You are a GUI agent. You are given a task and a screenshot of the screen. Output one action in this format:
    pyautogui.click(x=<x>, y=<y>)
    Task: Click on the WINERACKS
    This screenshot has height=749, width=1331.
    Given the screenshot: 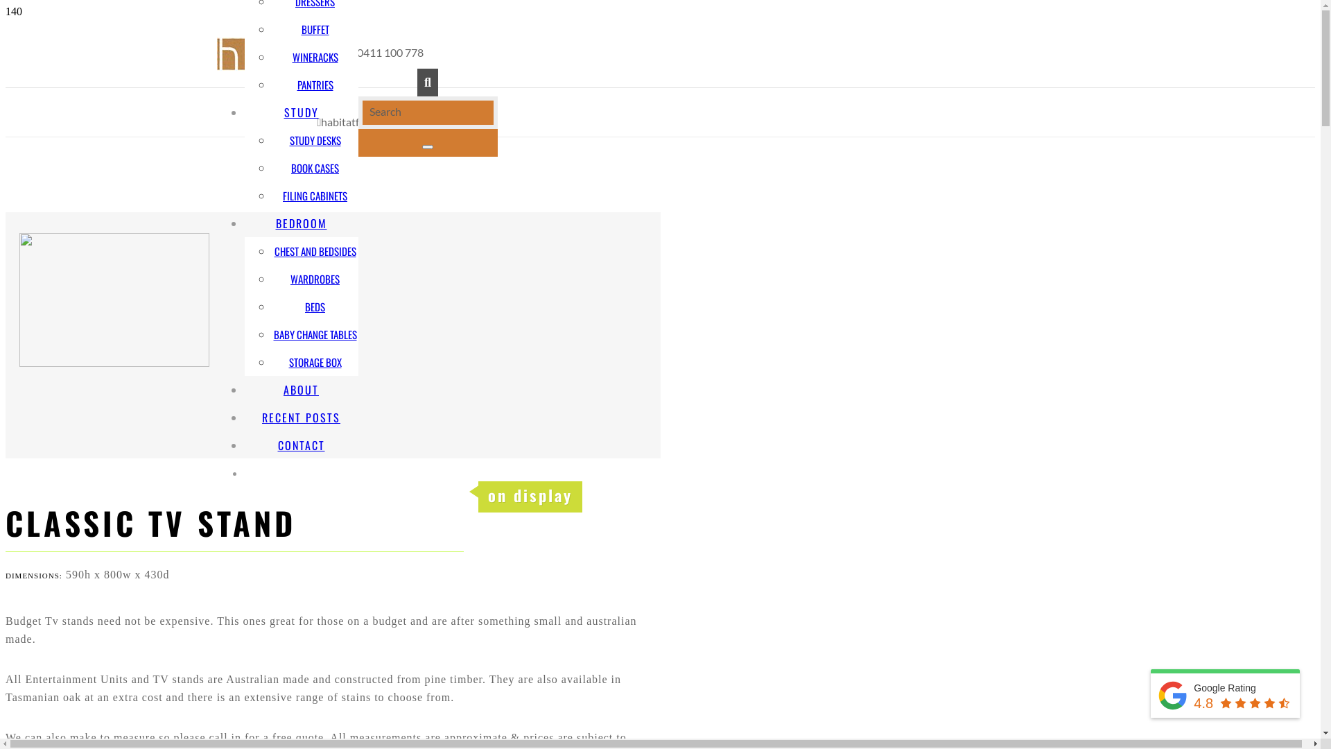 What is the action you would take?
    pyautogui.click(x=315, y=57)
    